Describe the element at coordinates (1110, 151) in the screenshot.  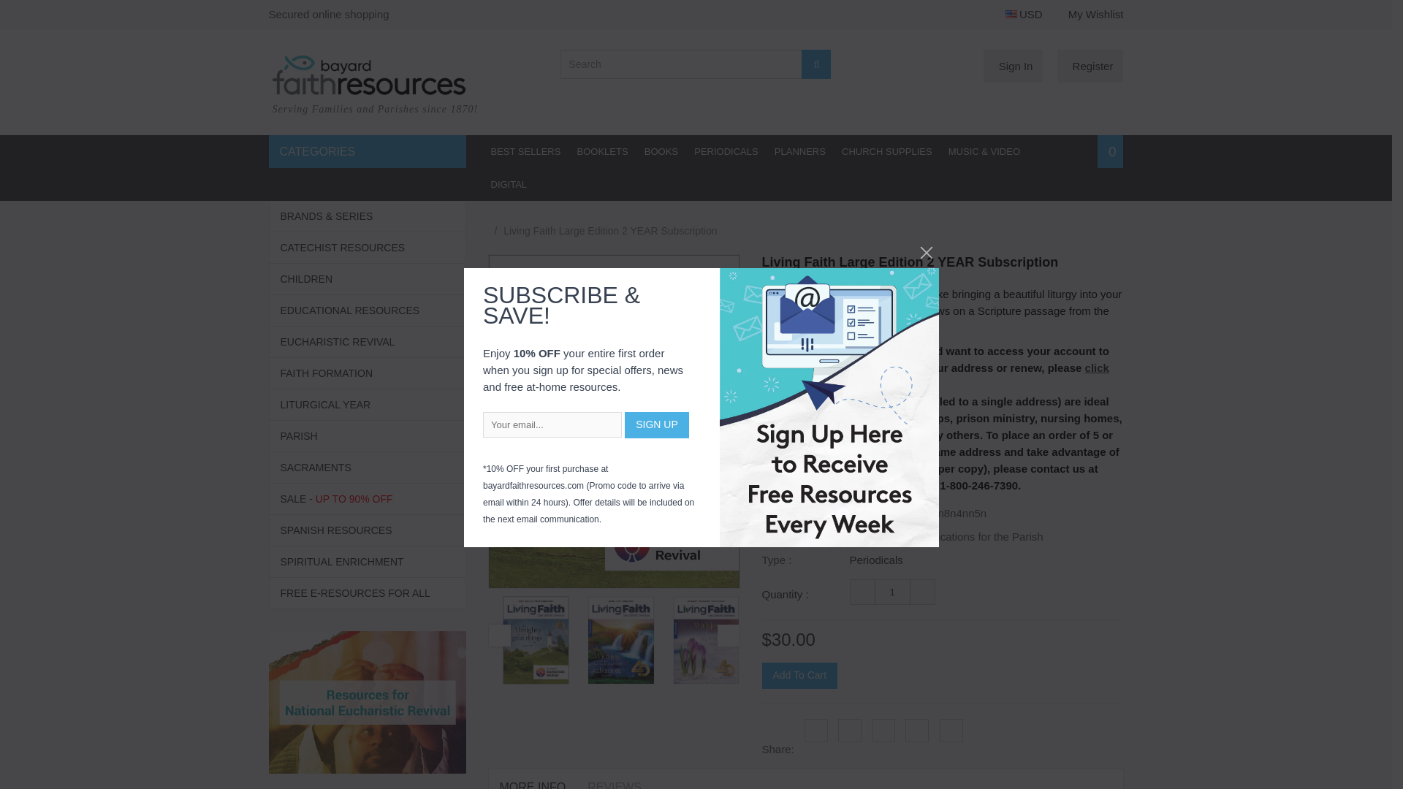
I see `cart` at that location.